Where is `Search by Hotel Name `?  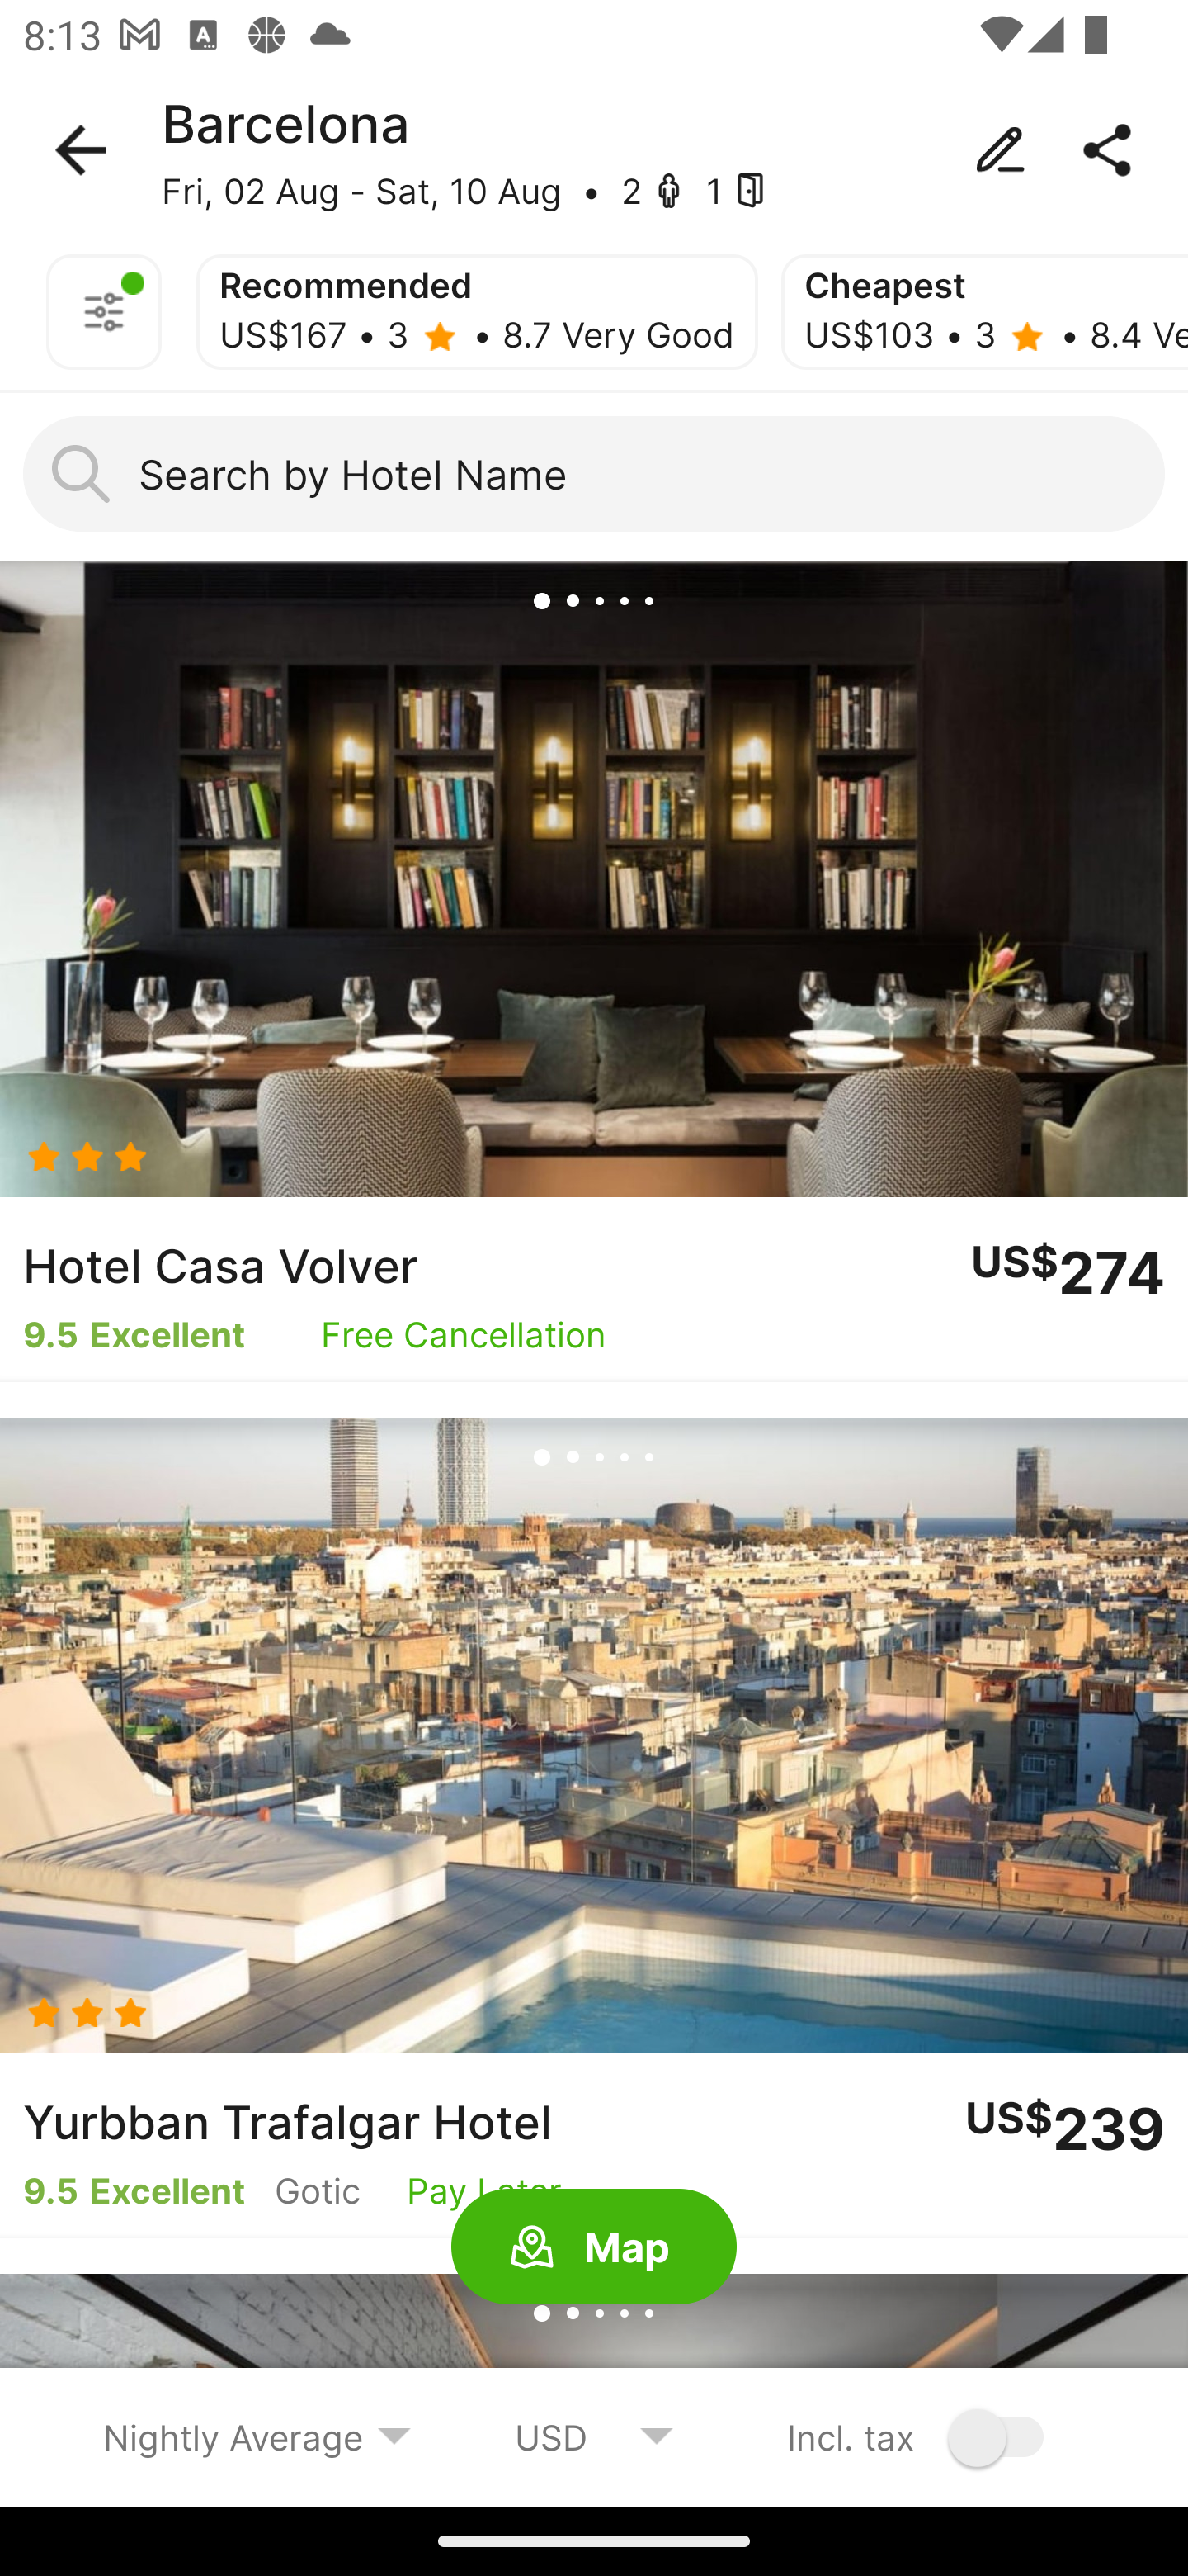
Search by Hotel Name  is located at coordinates (594, 474).